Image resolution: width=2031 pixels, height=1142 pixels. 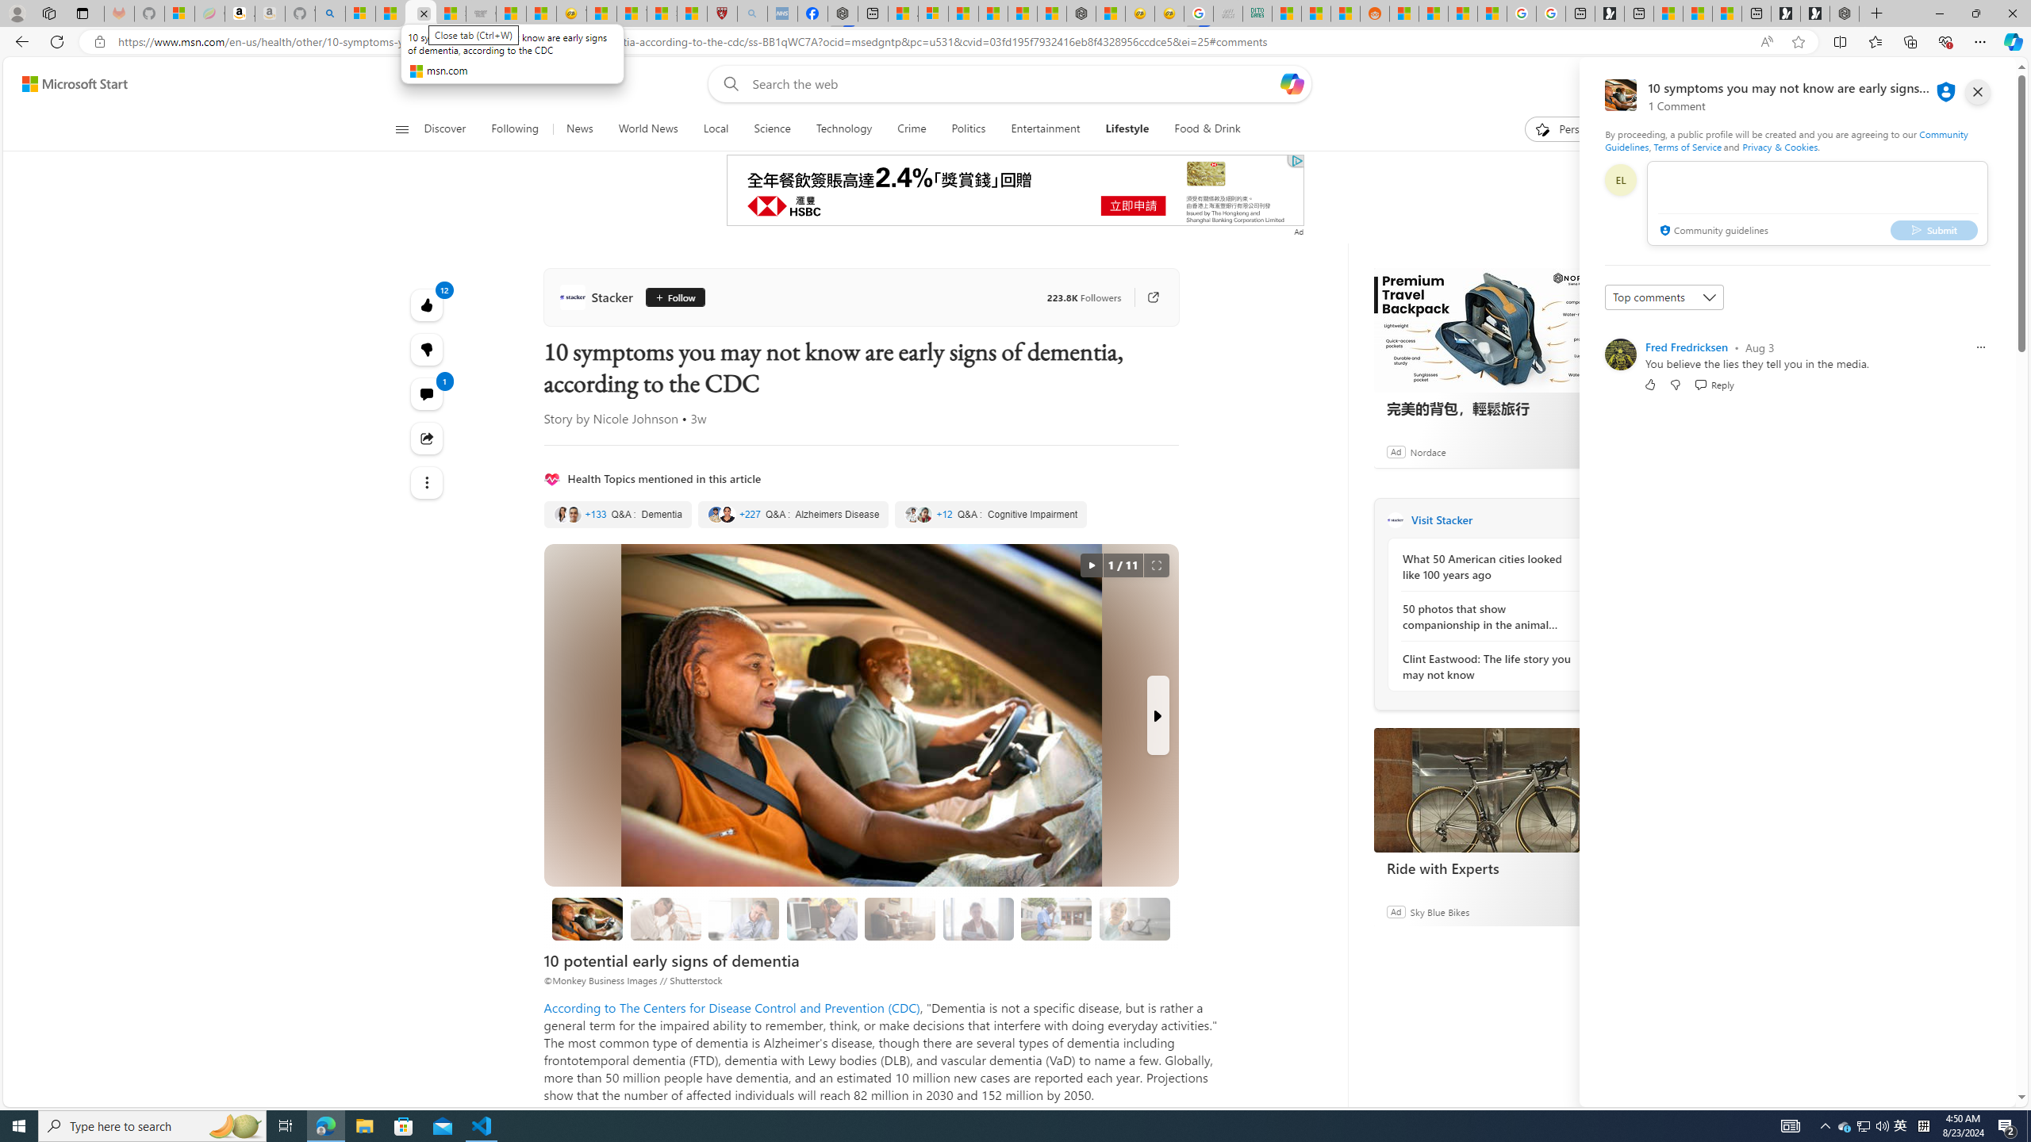 What do you see at coordinates (1207, 129) in the screenshot?
I see `Food & Drink` at bounding box center [1207, 129].